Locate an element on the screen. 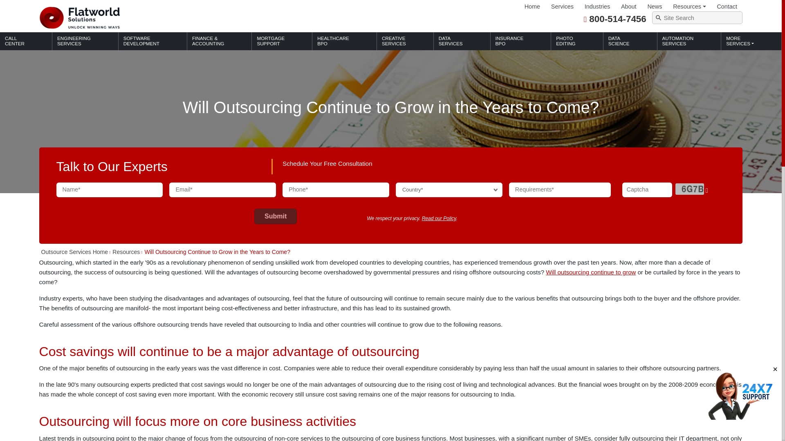 The height and width of the screenshot is (441, 785). Home is located at coordinates (532, 7).